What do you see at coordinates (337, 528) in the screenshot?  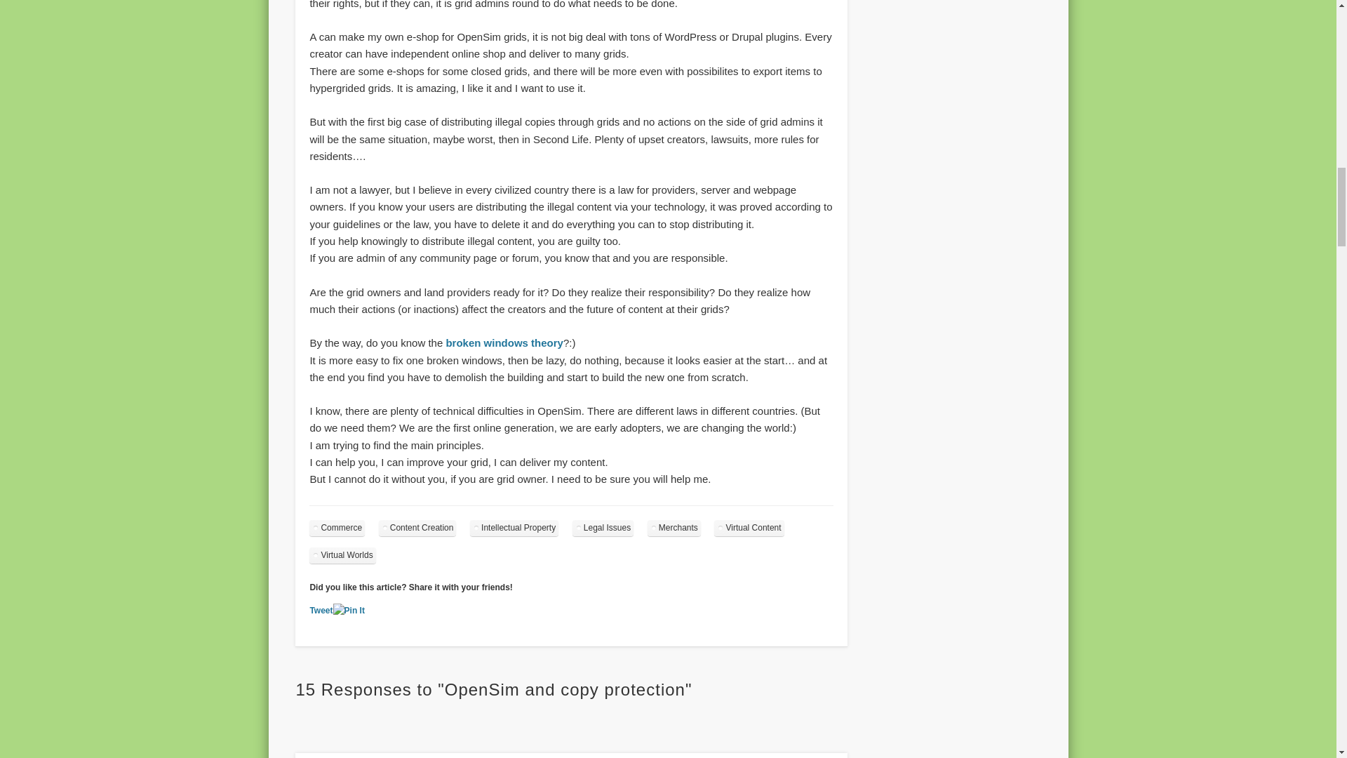 I see `Commerce` at bounding box center [337, 528].